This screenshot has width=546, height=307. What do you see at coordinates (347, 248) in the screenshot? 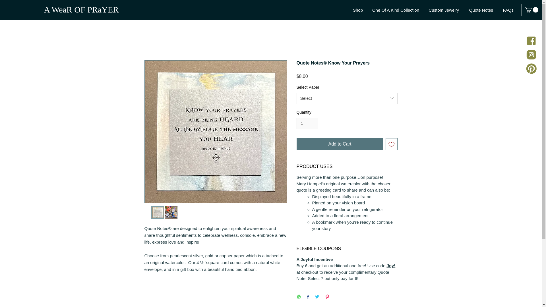
I see `ELIGIBLE COUPONS` at bounding box center [347, 248].